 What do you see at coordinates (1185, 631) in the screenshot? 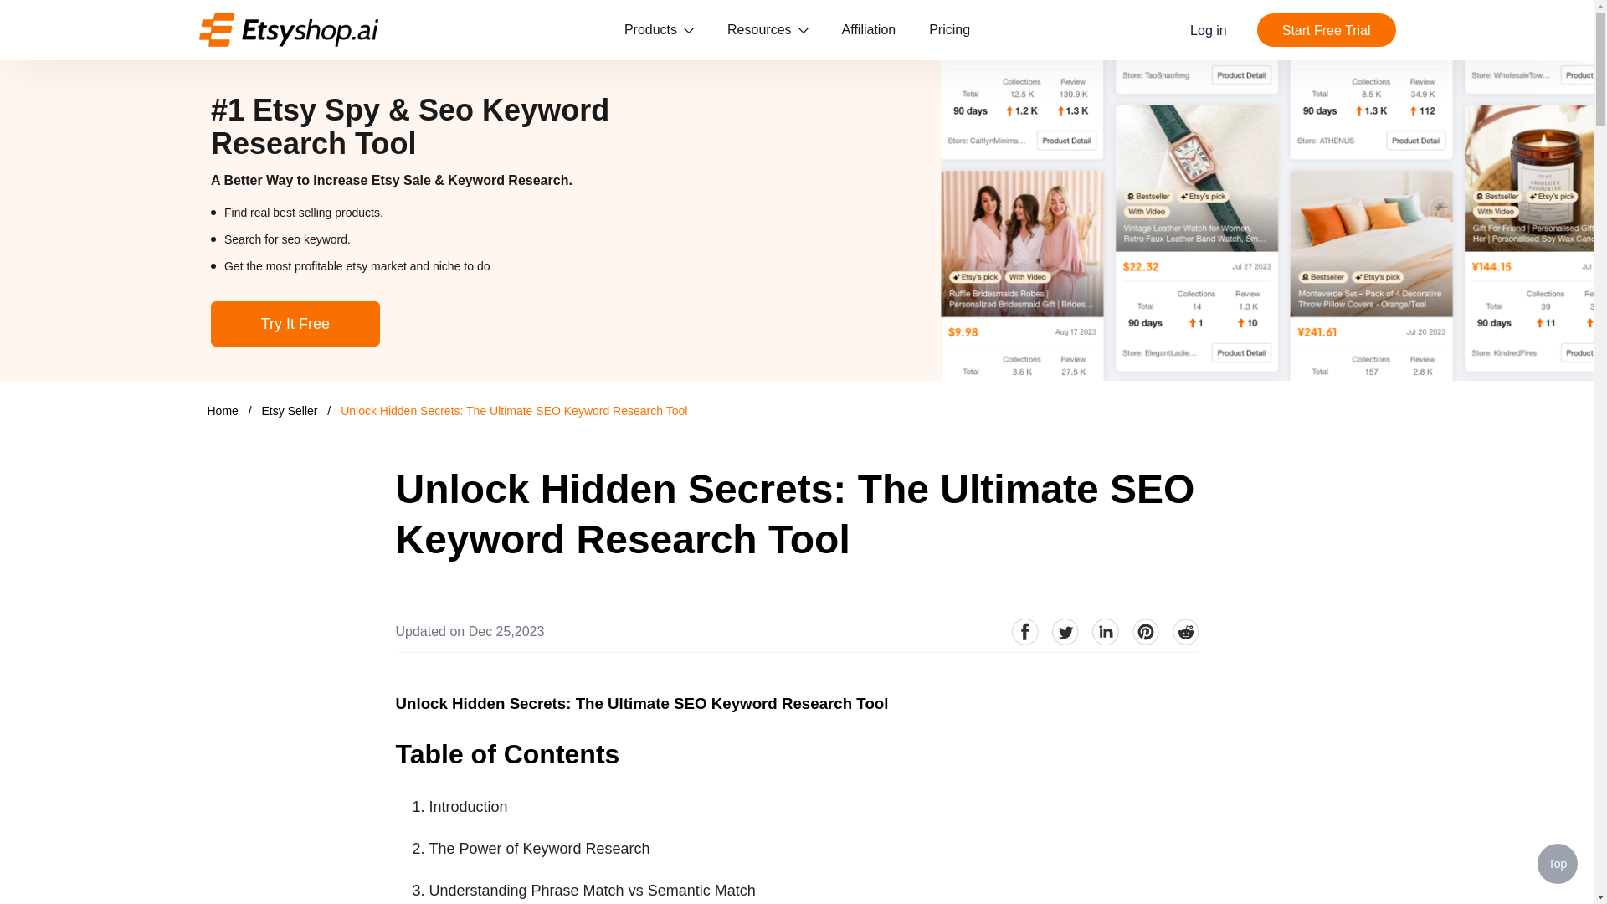
I see `reddit` at bounding box center [1185, 631].